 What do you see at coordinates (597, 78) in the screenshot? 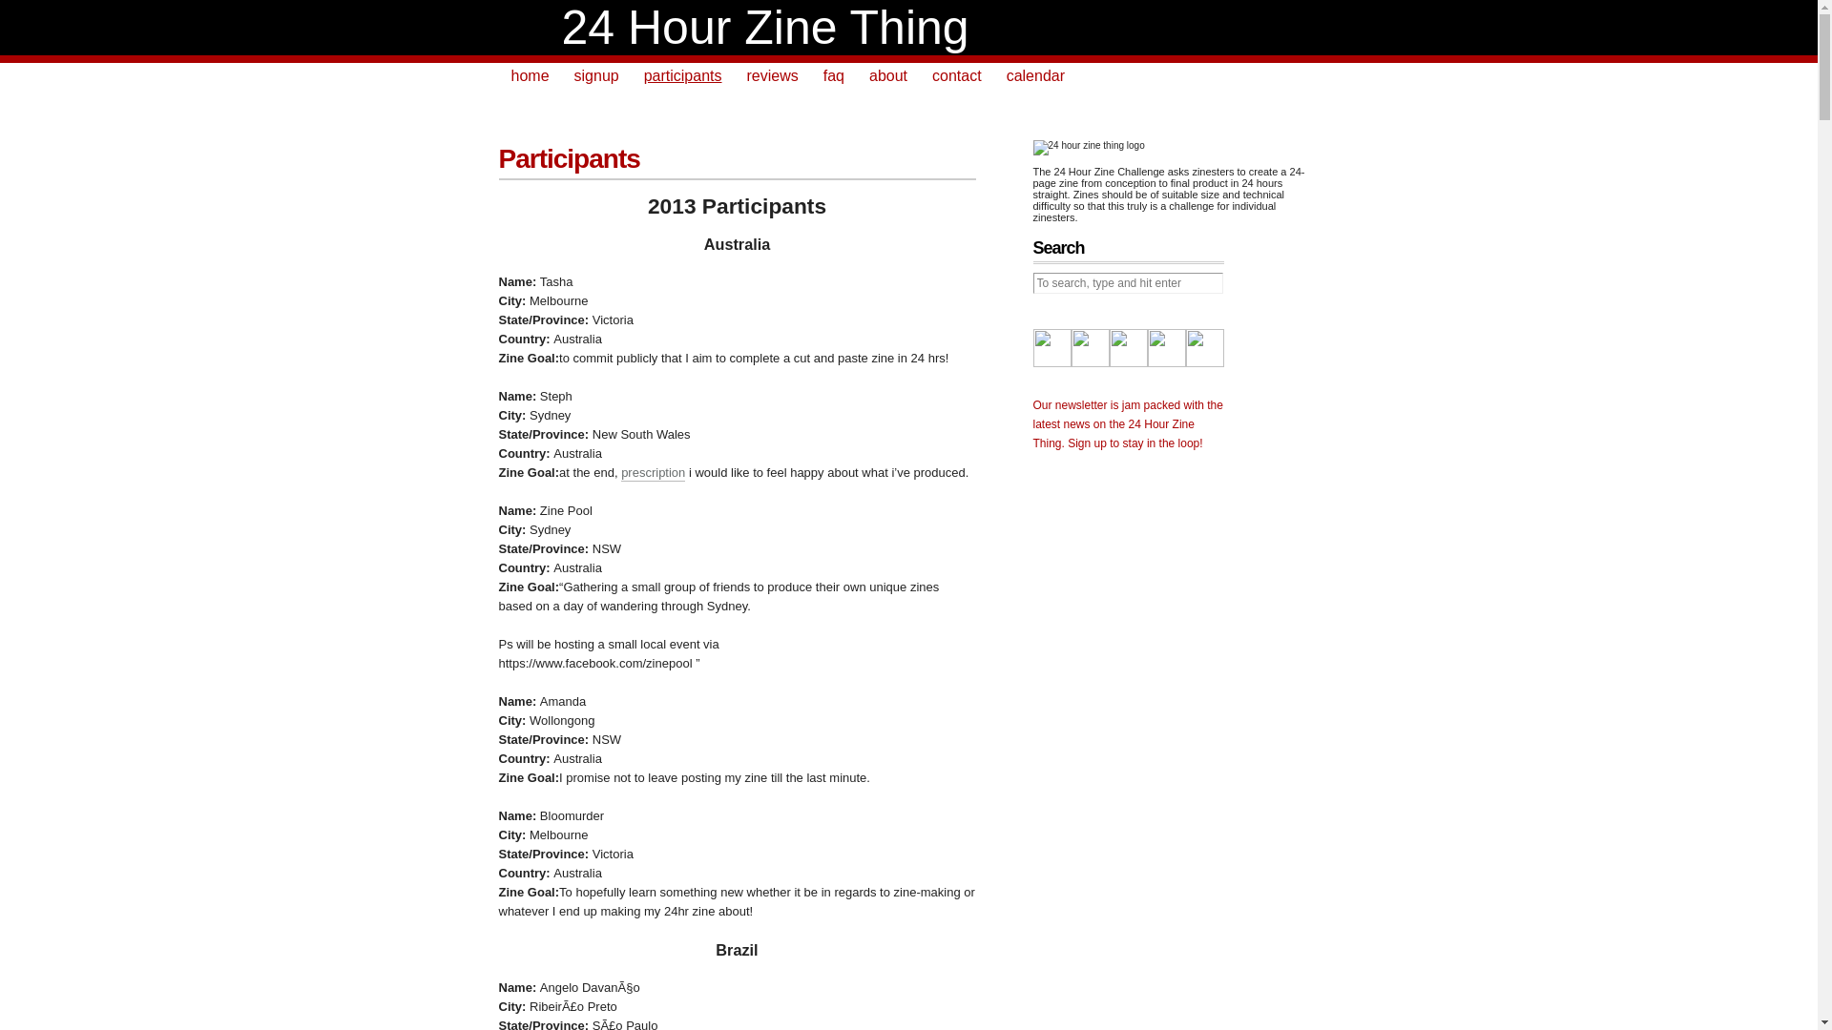
I see `signup` at bounding box center [597, 78].